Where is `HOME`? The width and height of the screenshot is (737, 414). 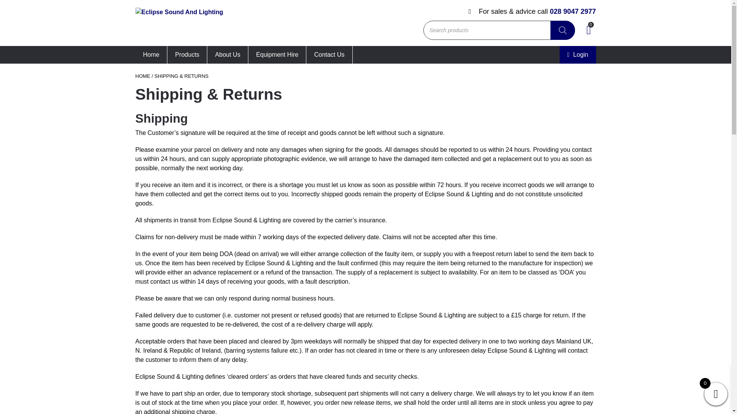 HOME is located at coordinates (142, 76).